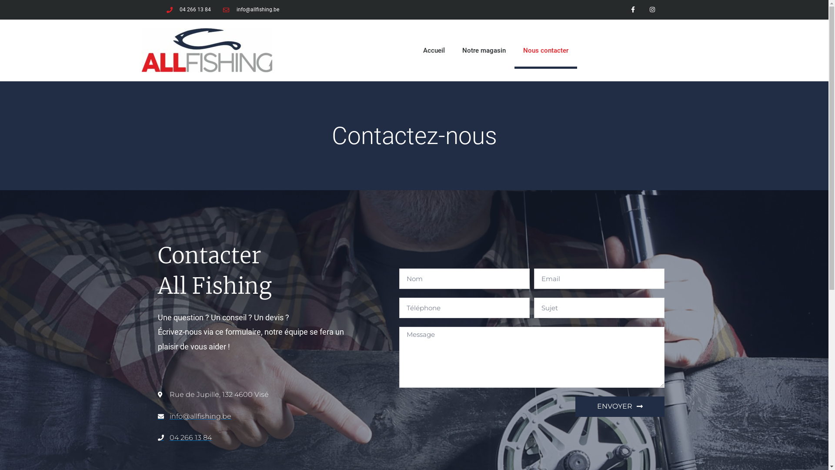  I want to click on info@allfishing.be, so click(251, 10).